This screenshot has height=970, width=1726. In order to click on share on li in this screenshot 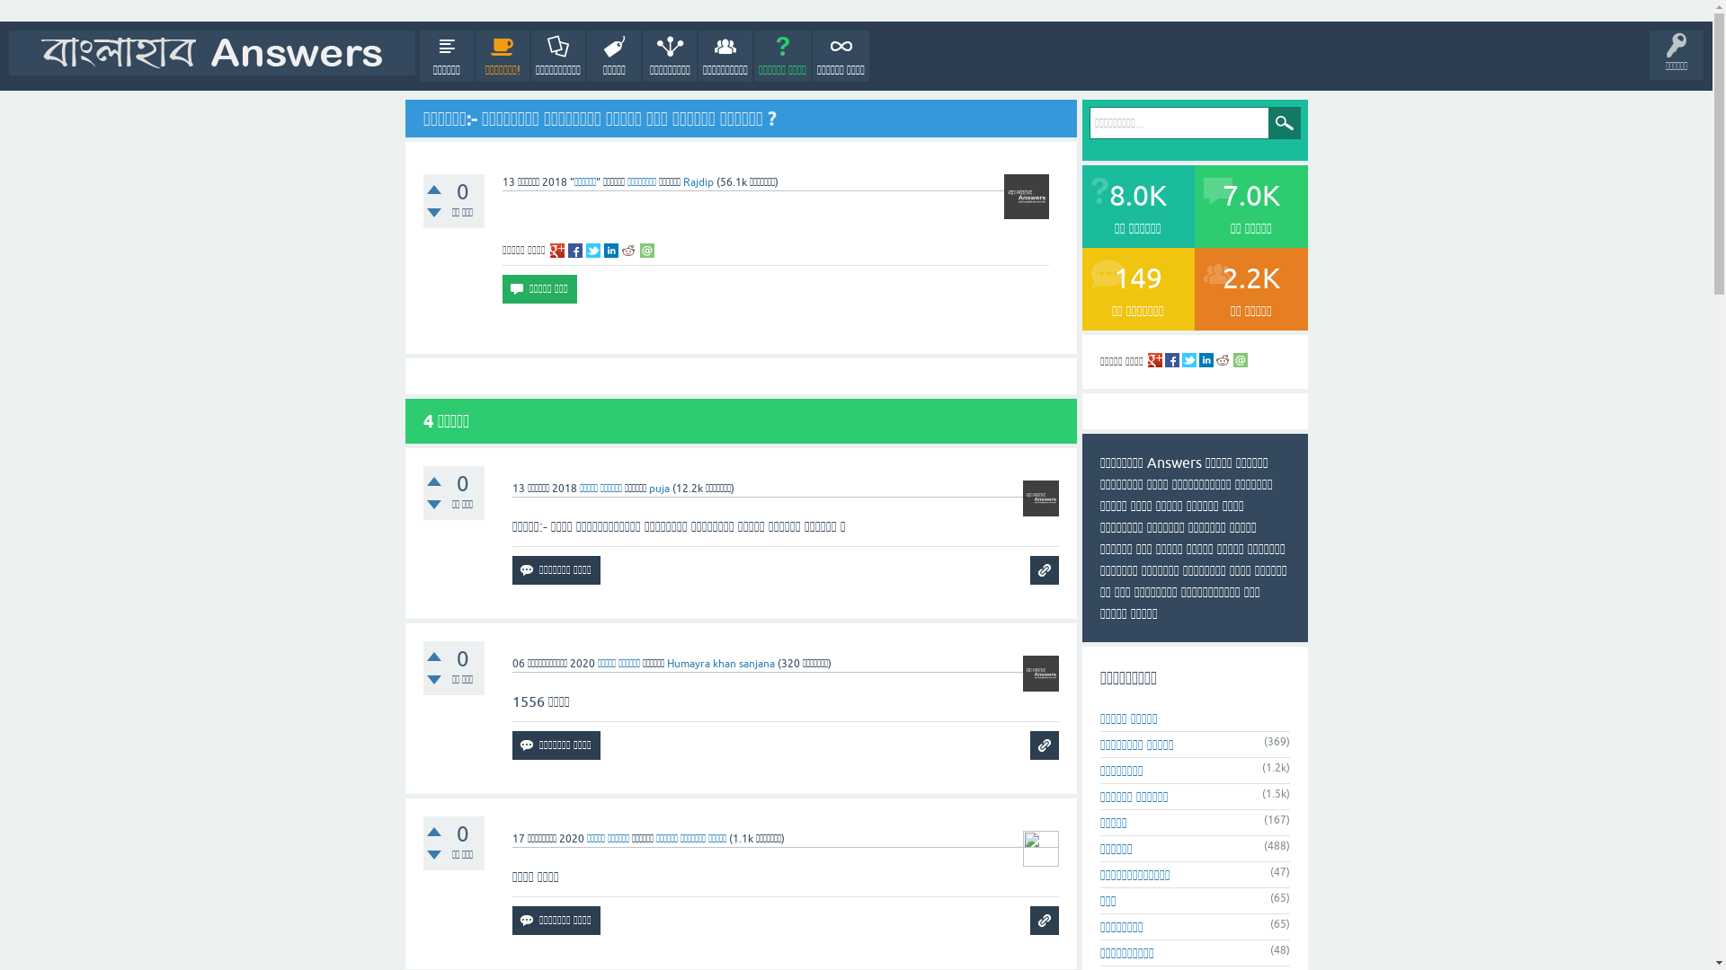, I will do `click(611, 251)`.